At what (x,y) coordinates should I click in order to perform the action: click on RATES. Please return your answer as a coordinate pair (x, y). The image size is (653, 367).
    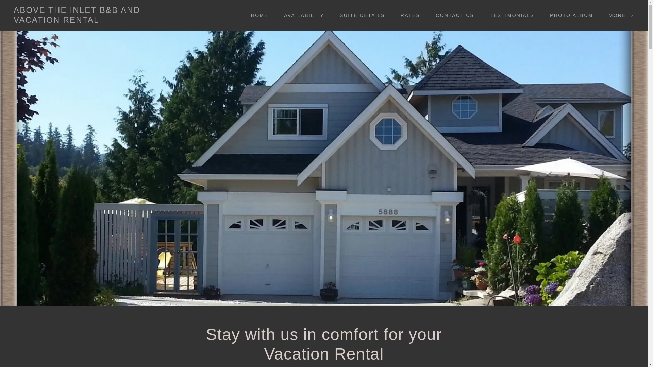
    Looking at the image, I should click on (407, 15).